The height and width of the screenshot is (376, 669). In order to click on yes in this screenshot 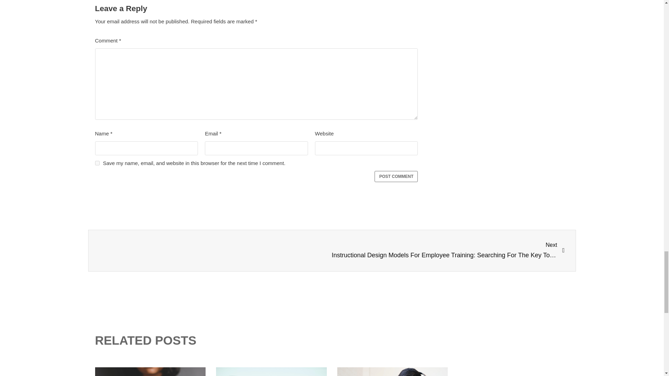, I will do `click(97, 163)`.